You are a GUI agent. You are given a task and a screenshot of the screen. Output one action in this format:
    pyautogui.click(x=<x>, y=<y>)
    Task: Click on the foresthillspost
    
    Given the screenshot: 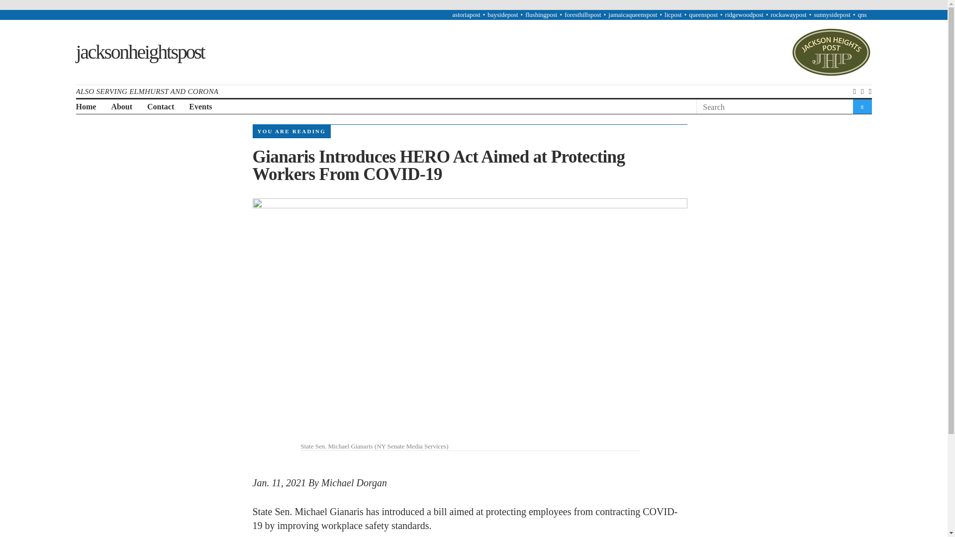 What is the action you would take?
    pyautogui.click(x=583, y=14)
    